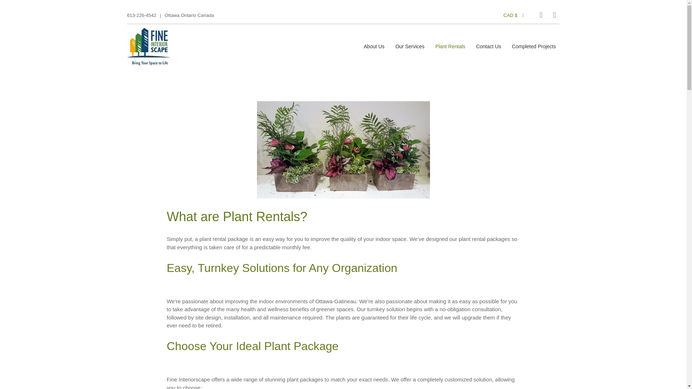 The width and height of the screenshot is (692, 389). Describe the element at coordinates (516, 81) in the screenshot. I see `AMD` at that location.